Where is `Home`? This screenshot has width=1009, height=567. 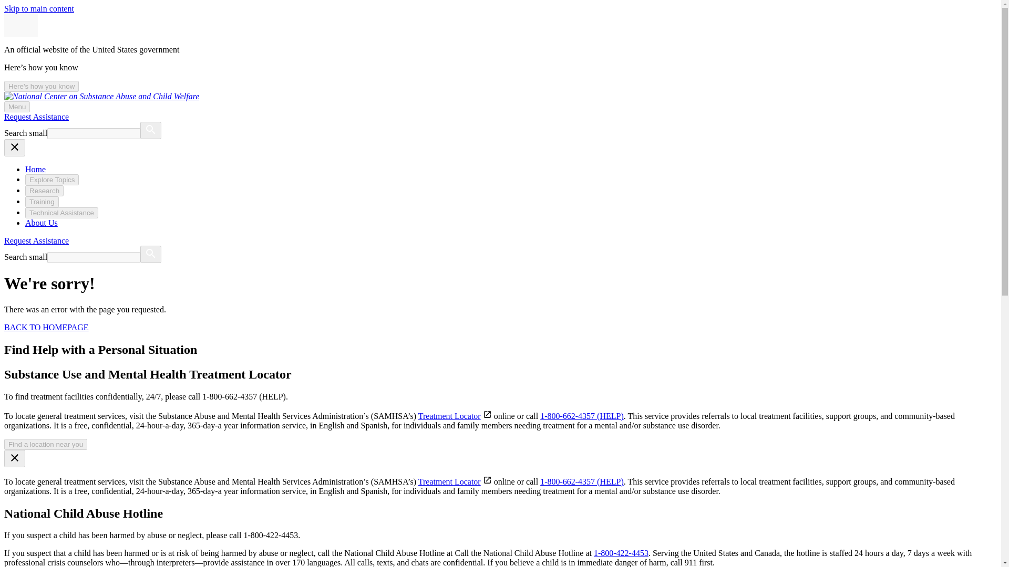 Home is located at coordinates (35, 169).